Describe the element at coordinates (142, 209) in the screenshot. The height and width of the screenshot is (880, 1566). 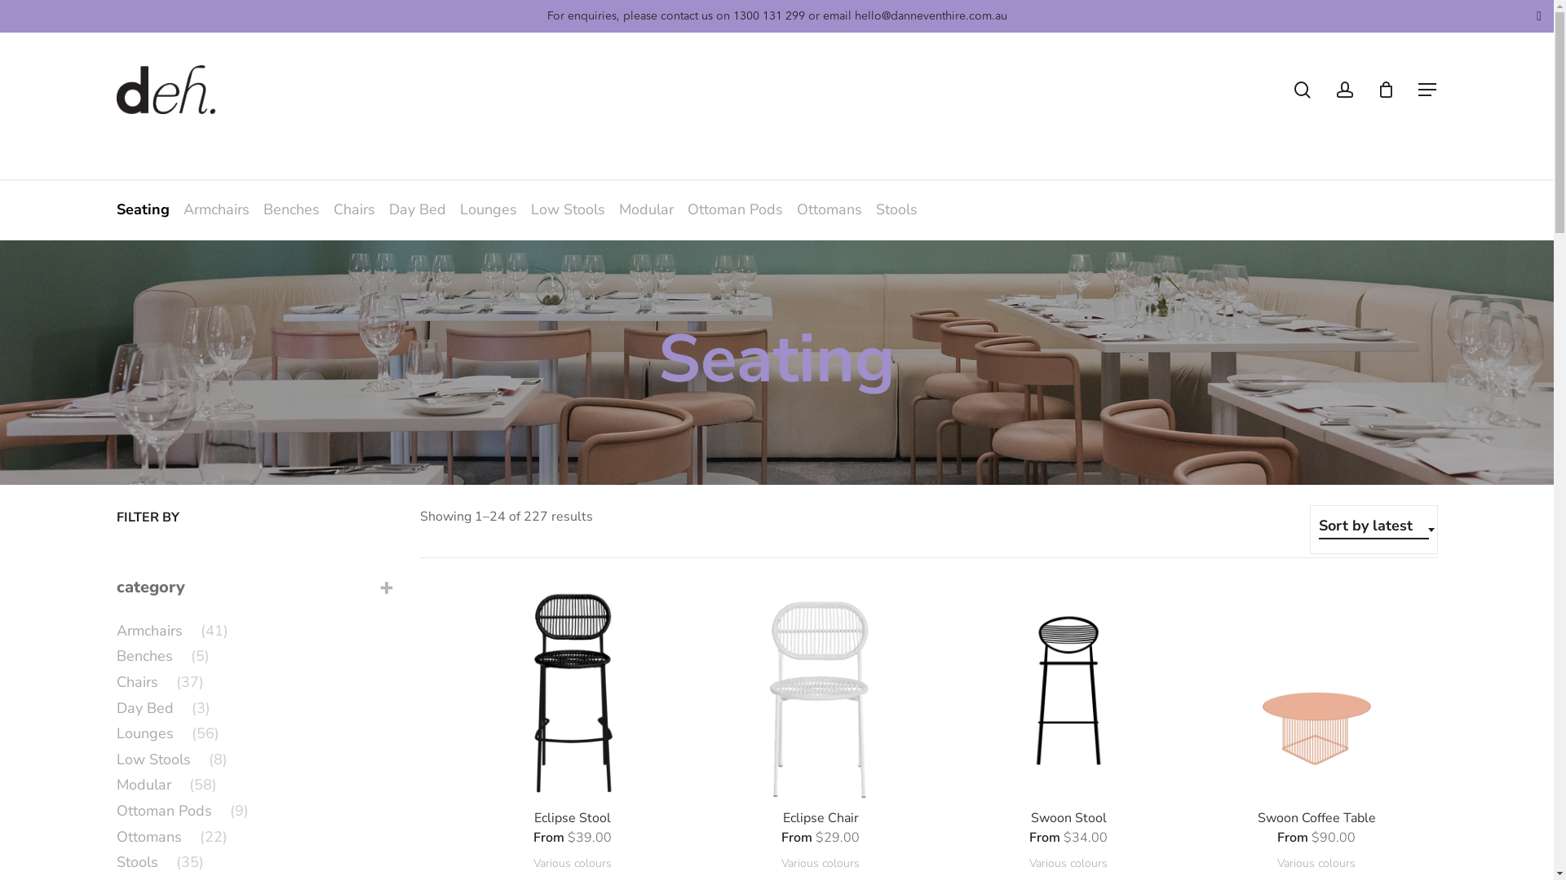
I see `Seating` at that location.